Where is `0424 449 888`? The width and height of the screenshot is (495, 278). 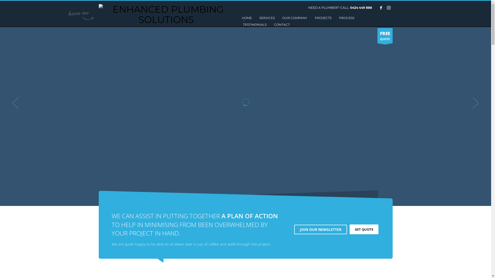
0424 449 888 is located at coordinates (361, 8).